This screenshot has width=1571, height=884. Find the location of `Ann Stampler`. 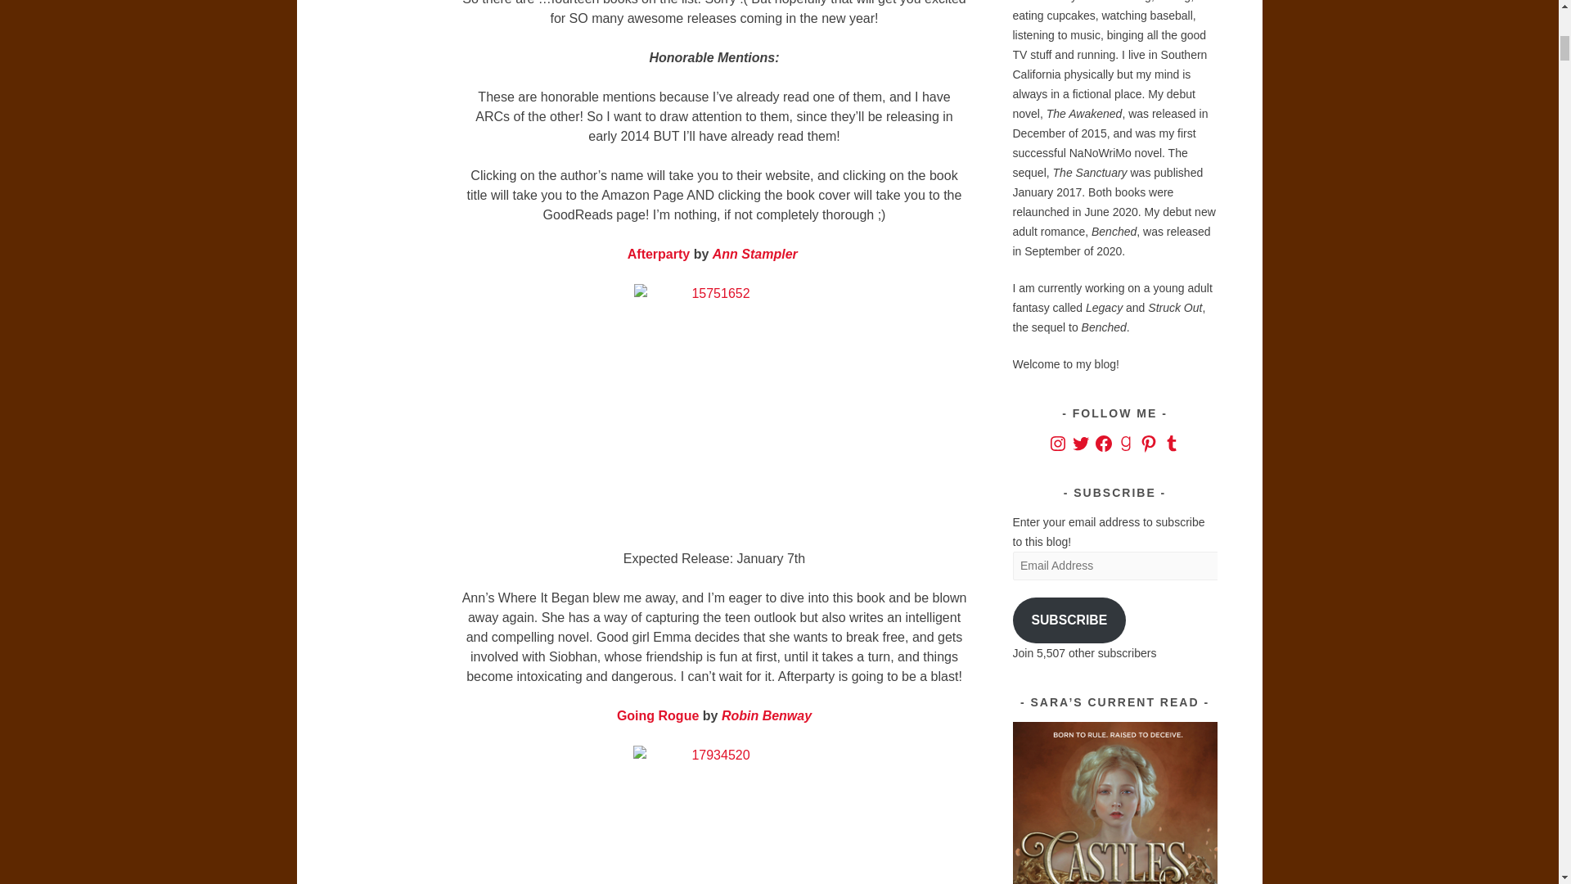

Ann Stampler is located at coordinates (755, 254).